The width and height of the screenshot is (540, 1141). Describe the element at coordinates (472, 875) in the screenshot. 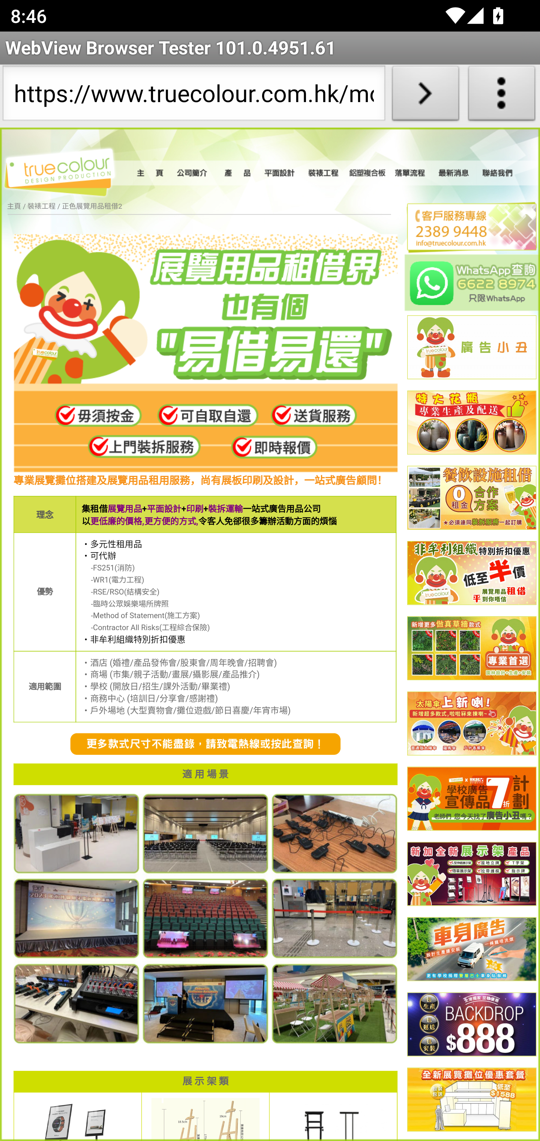

I see `%E5%B1%95%E7%A4%BA%E6%9E%B611` at that location.